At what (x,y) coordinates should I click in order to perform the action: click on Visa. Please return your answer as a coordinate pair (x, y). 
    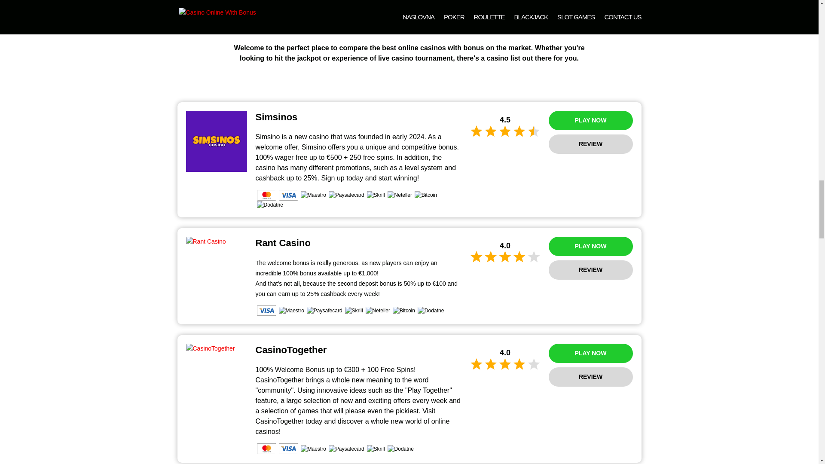
    Looking at the image, I should click on (288, 195).